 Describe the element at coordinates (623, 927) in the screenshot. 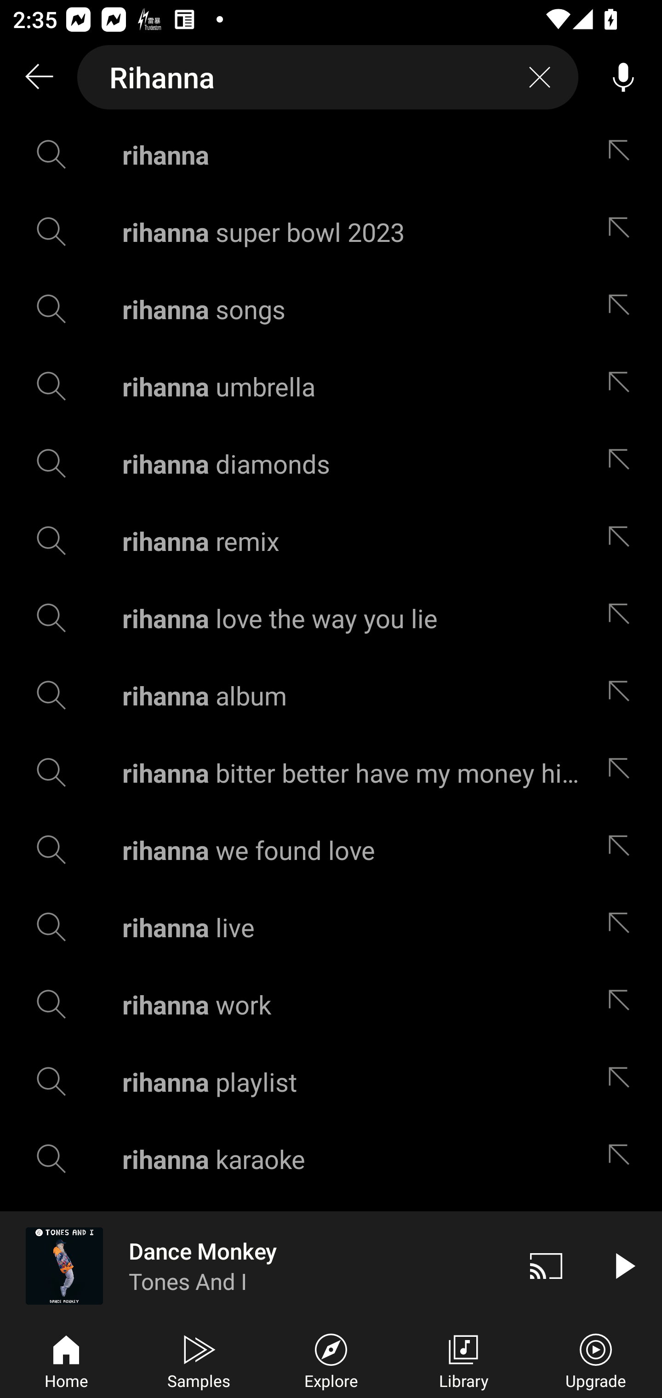

I see `Edit suggestion rihanna live` at that location.